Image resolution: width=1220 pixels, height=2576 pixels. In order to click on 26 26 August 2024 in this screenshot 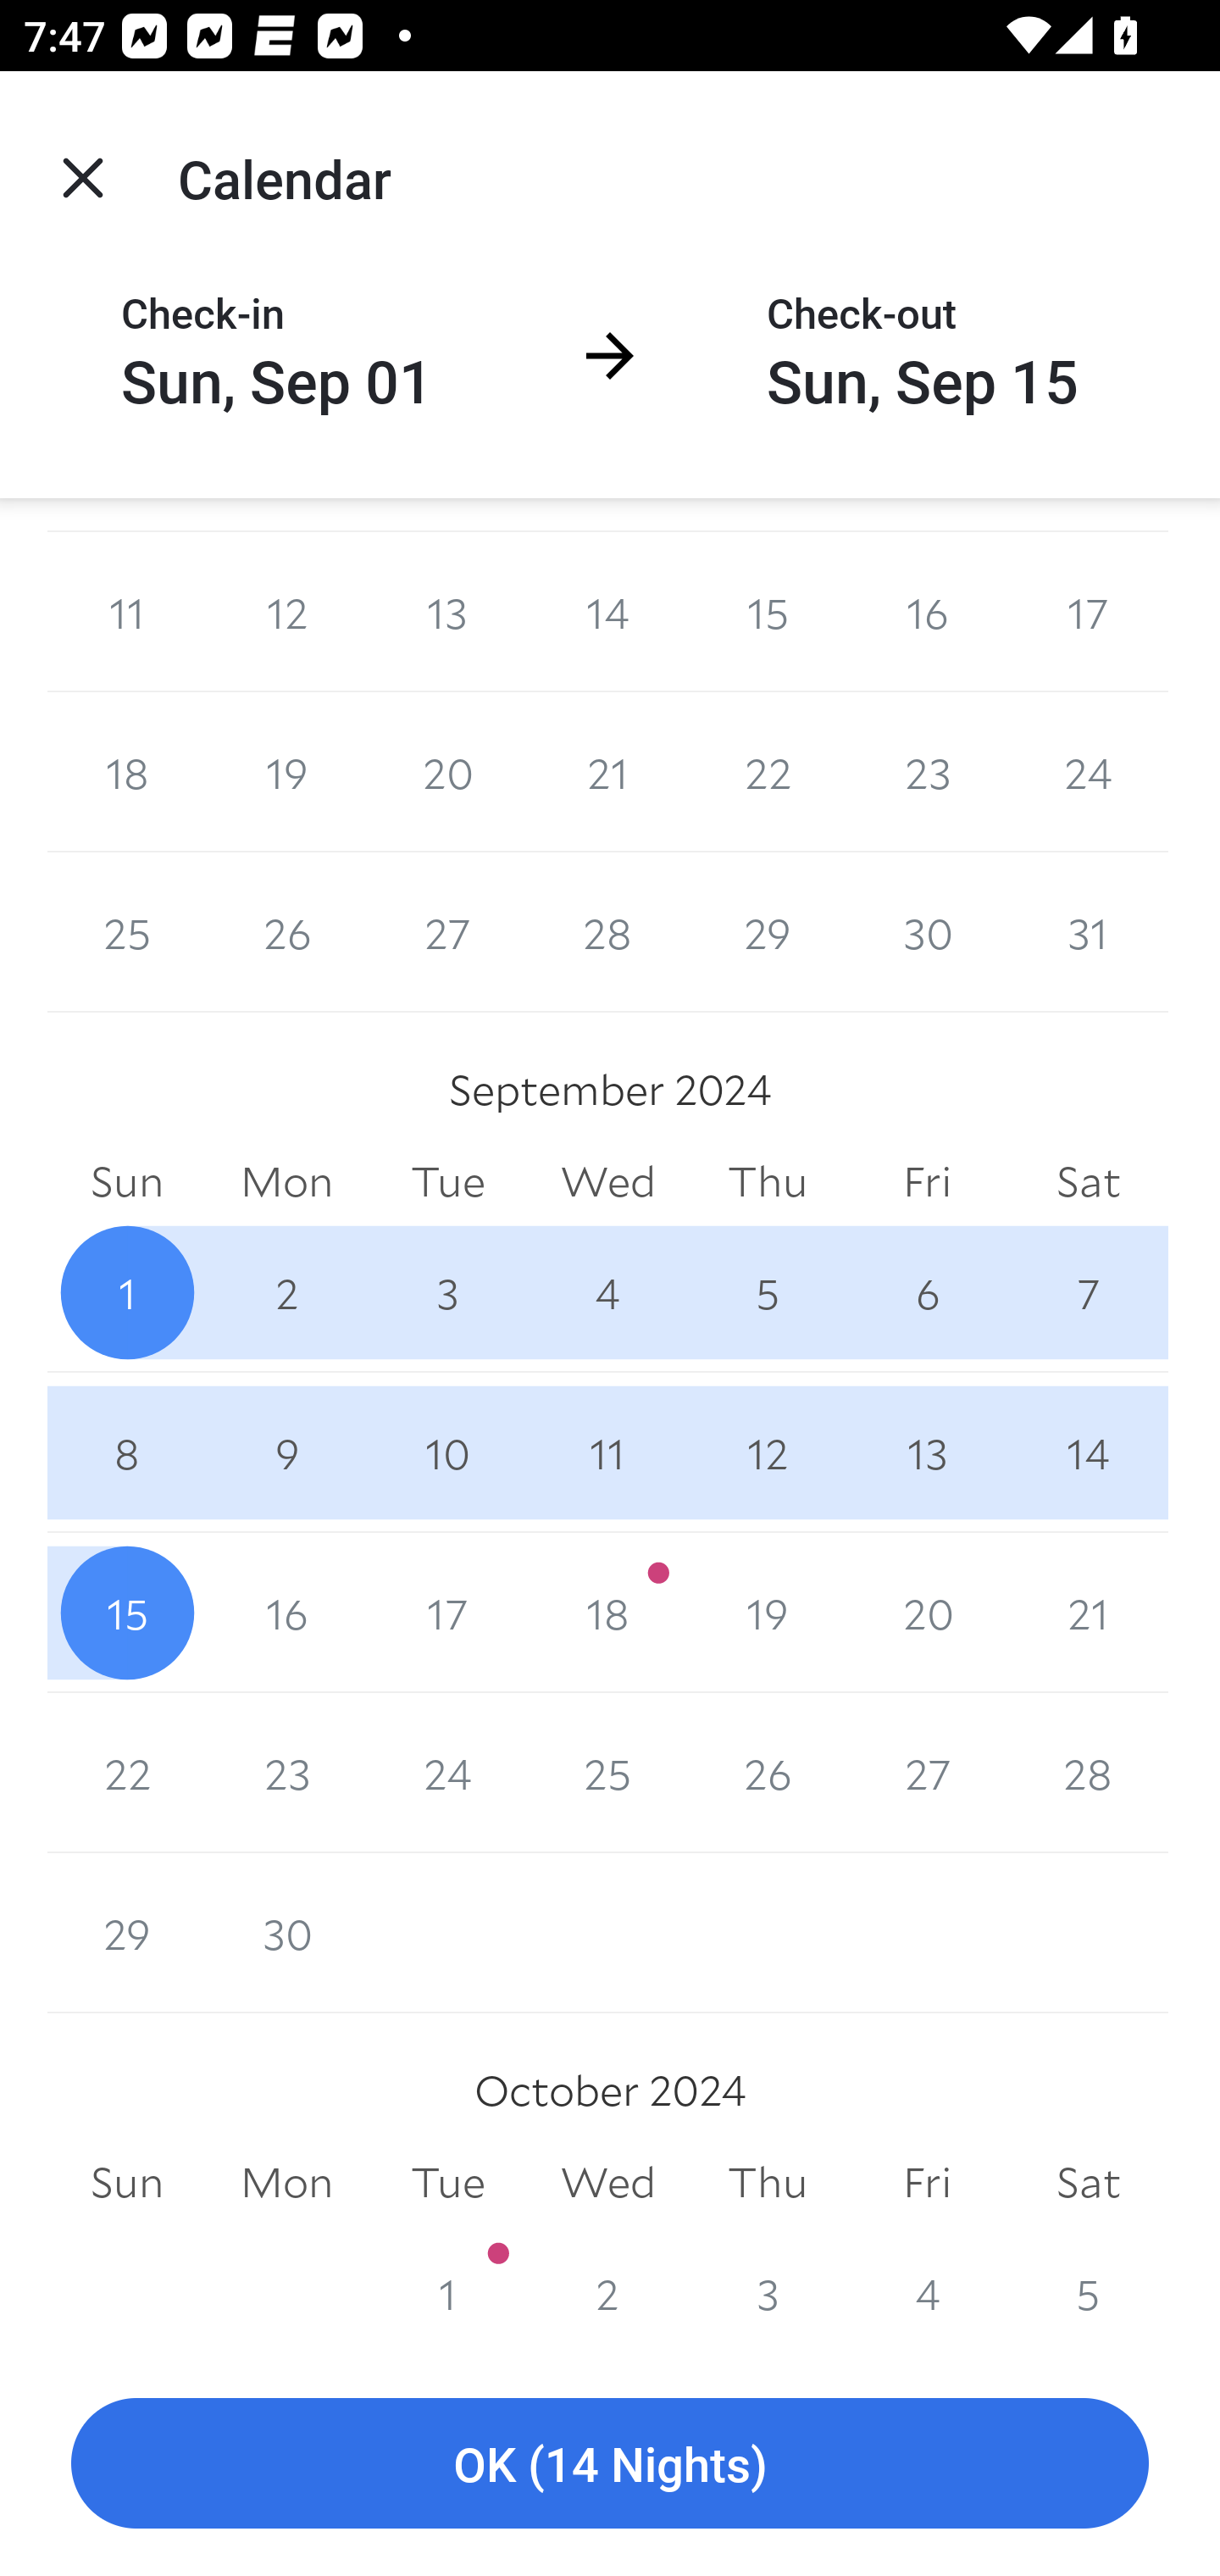, I will do `click(286, 932)`.